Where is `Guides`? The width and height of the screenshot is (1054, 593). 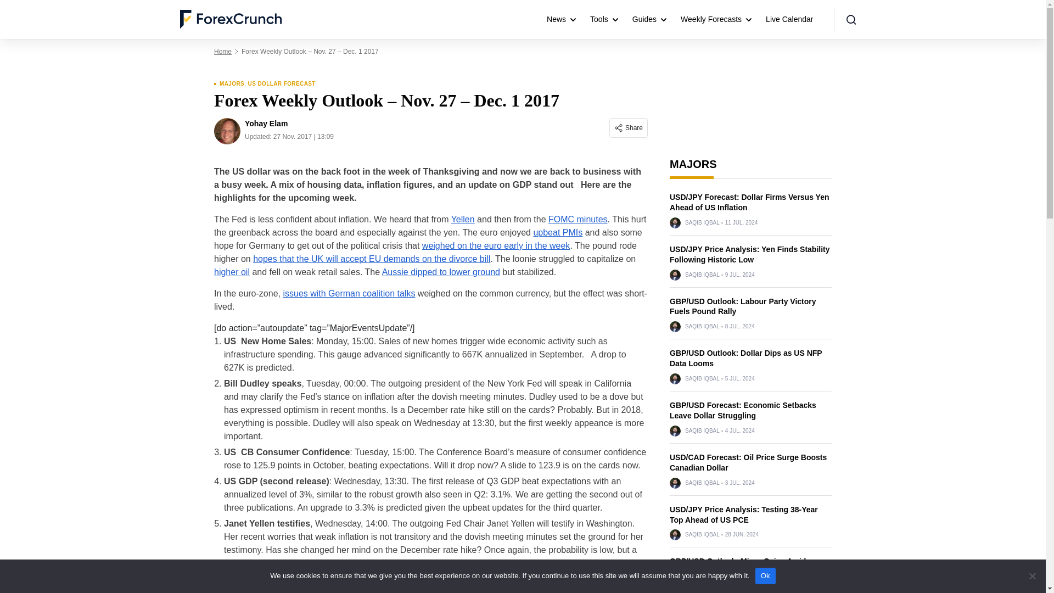 Guides is located at coordinates (649, 20).